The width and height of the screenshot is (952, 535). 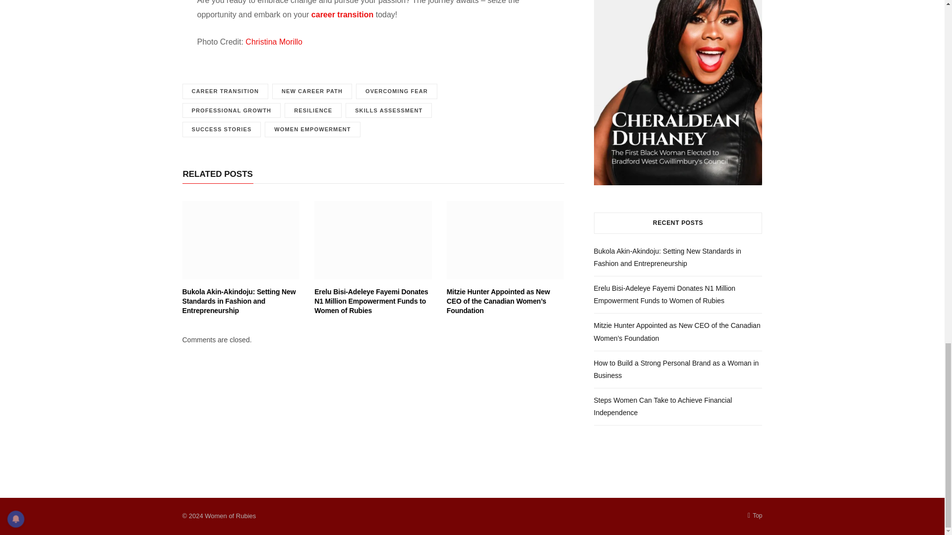 I want to click on SUCCESS STORIES, so click(x=222, y=129).